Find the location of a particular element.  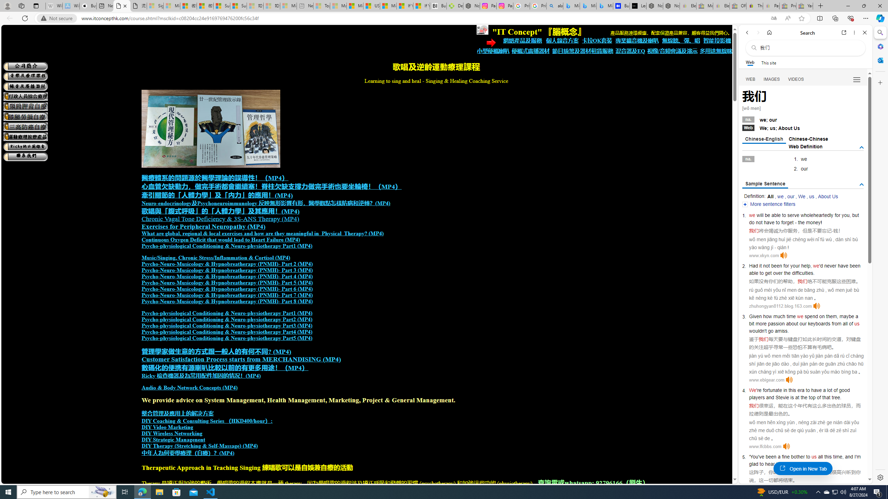

Marine life - MSN - Sleeping is located at coordinates (338, 6).